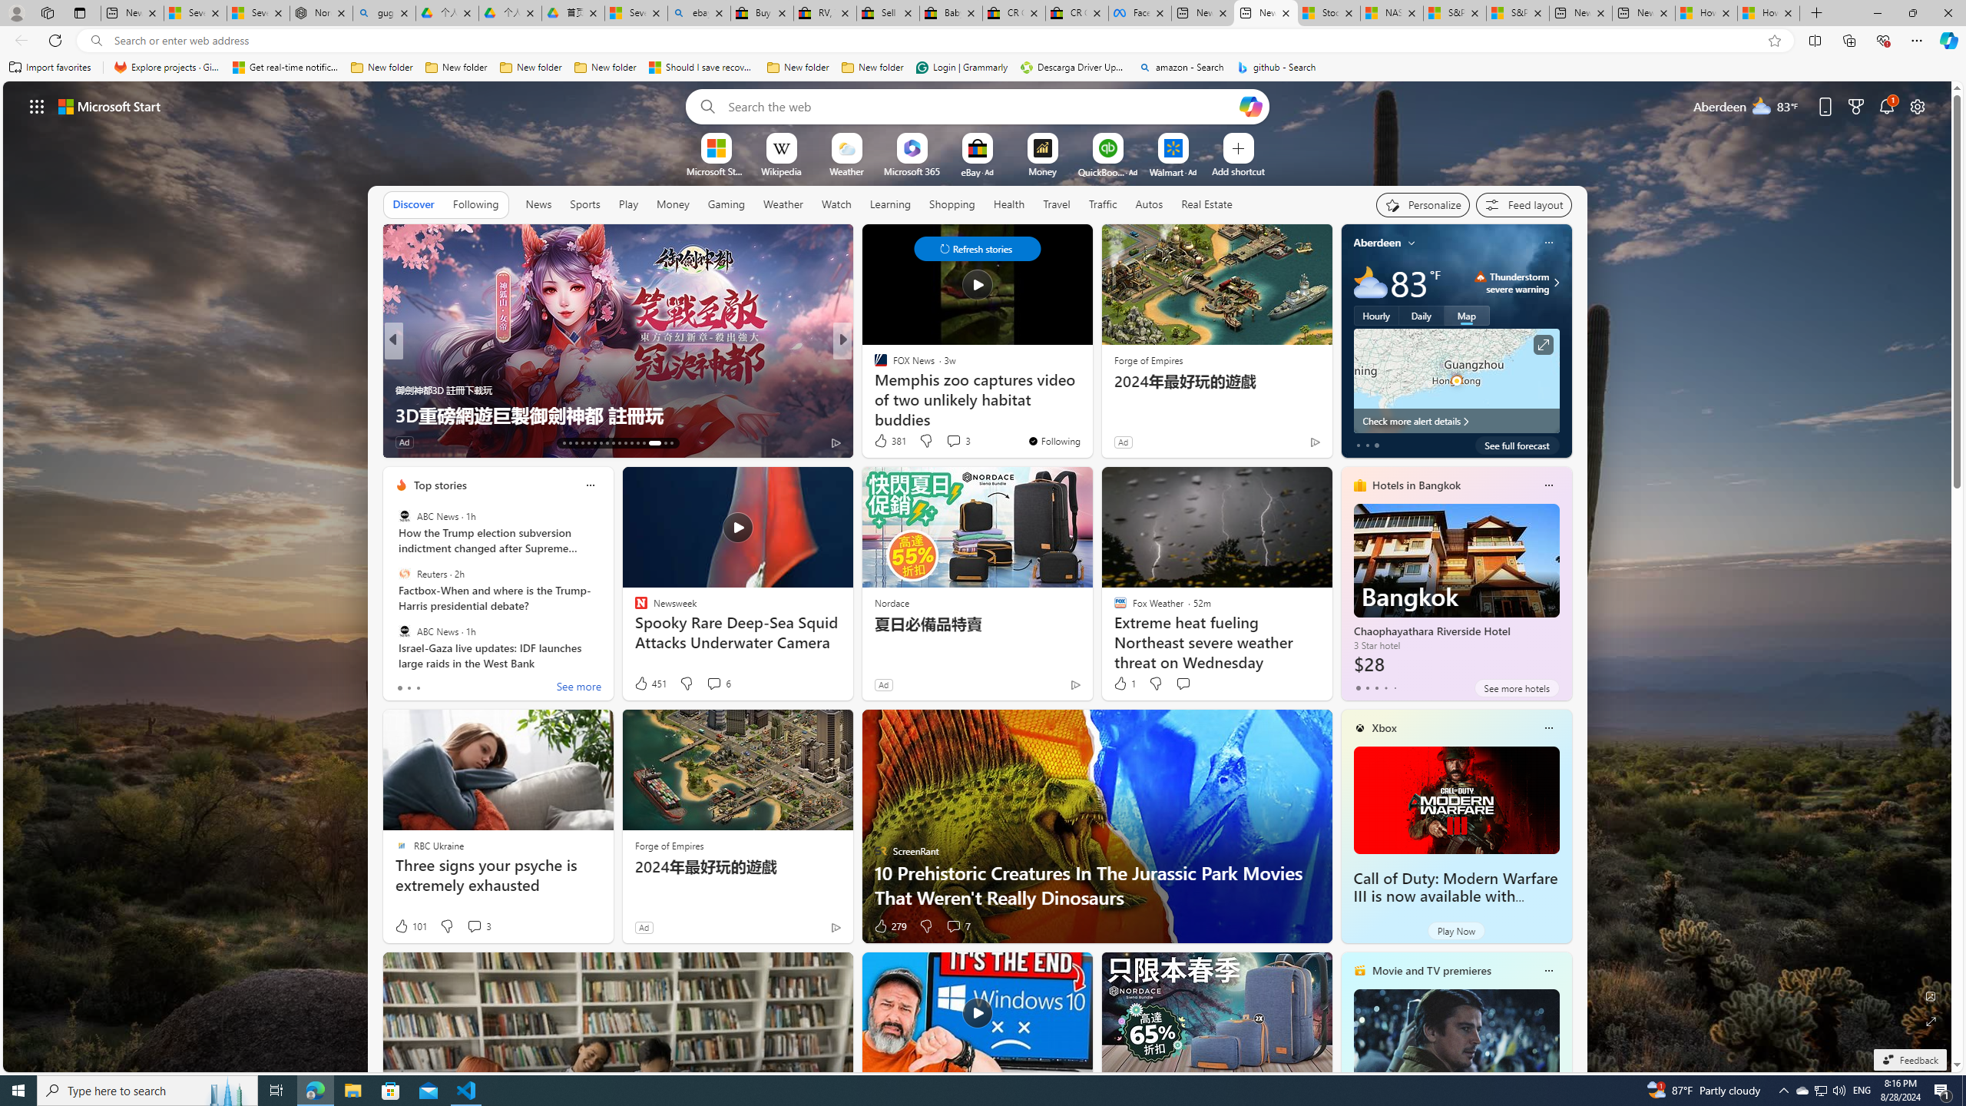 The width and height of the screenshot is (1966, 1106). What do you see at coordinates (628, 204) in the screenshot?
I see `Play` at bounding box center [628, 204].